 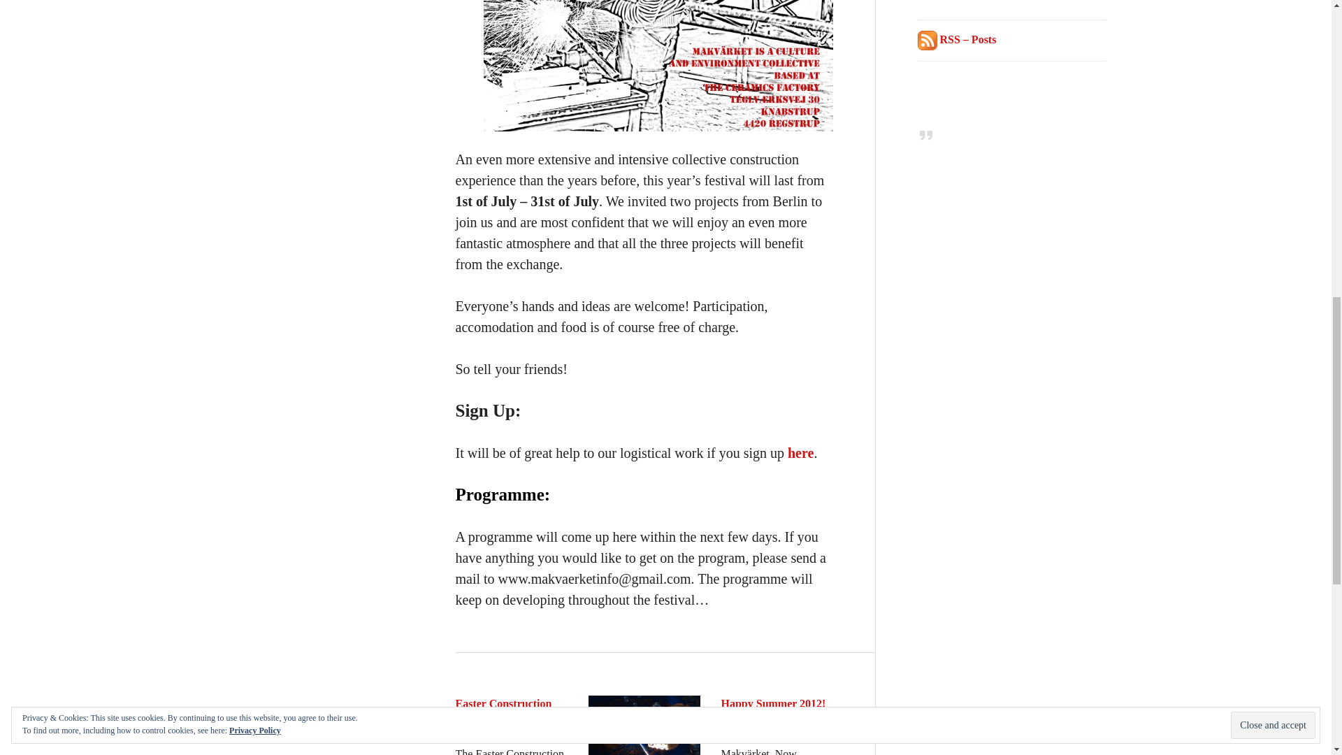 What do you see at coordinates (503, 720) in the screenshot?
I see `Easter Construction Festival pics and projects` at bounding box center [503, 720].